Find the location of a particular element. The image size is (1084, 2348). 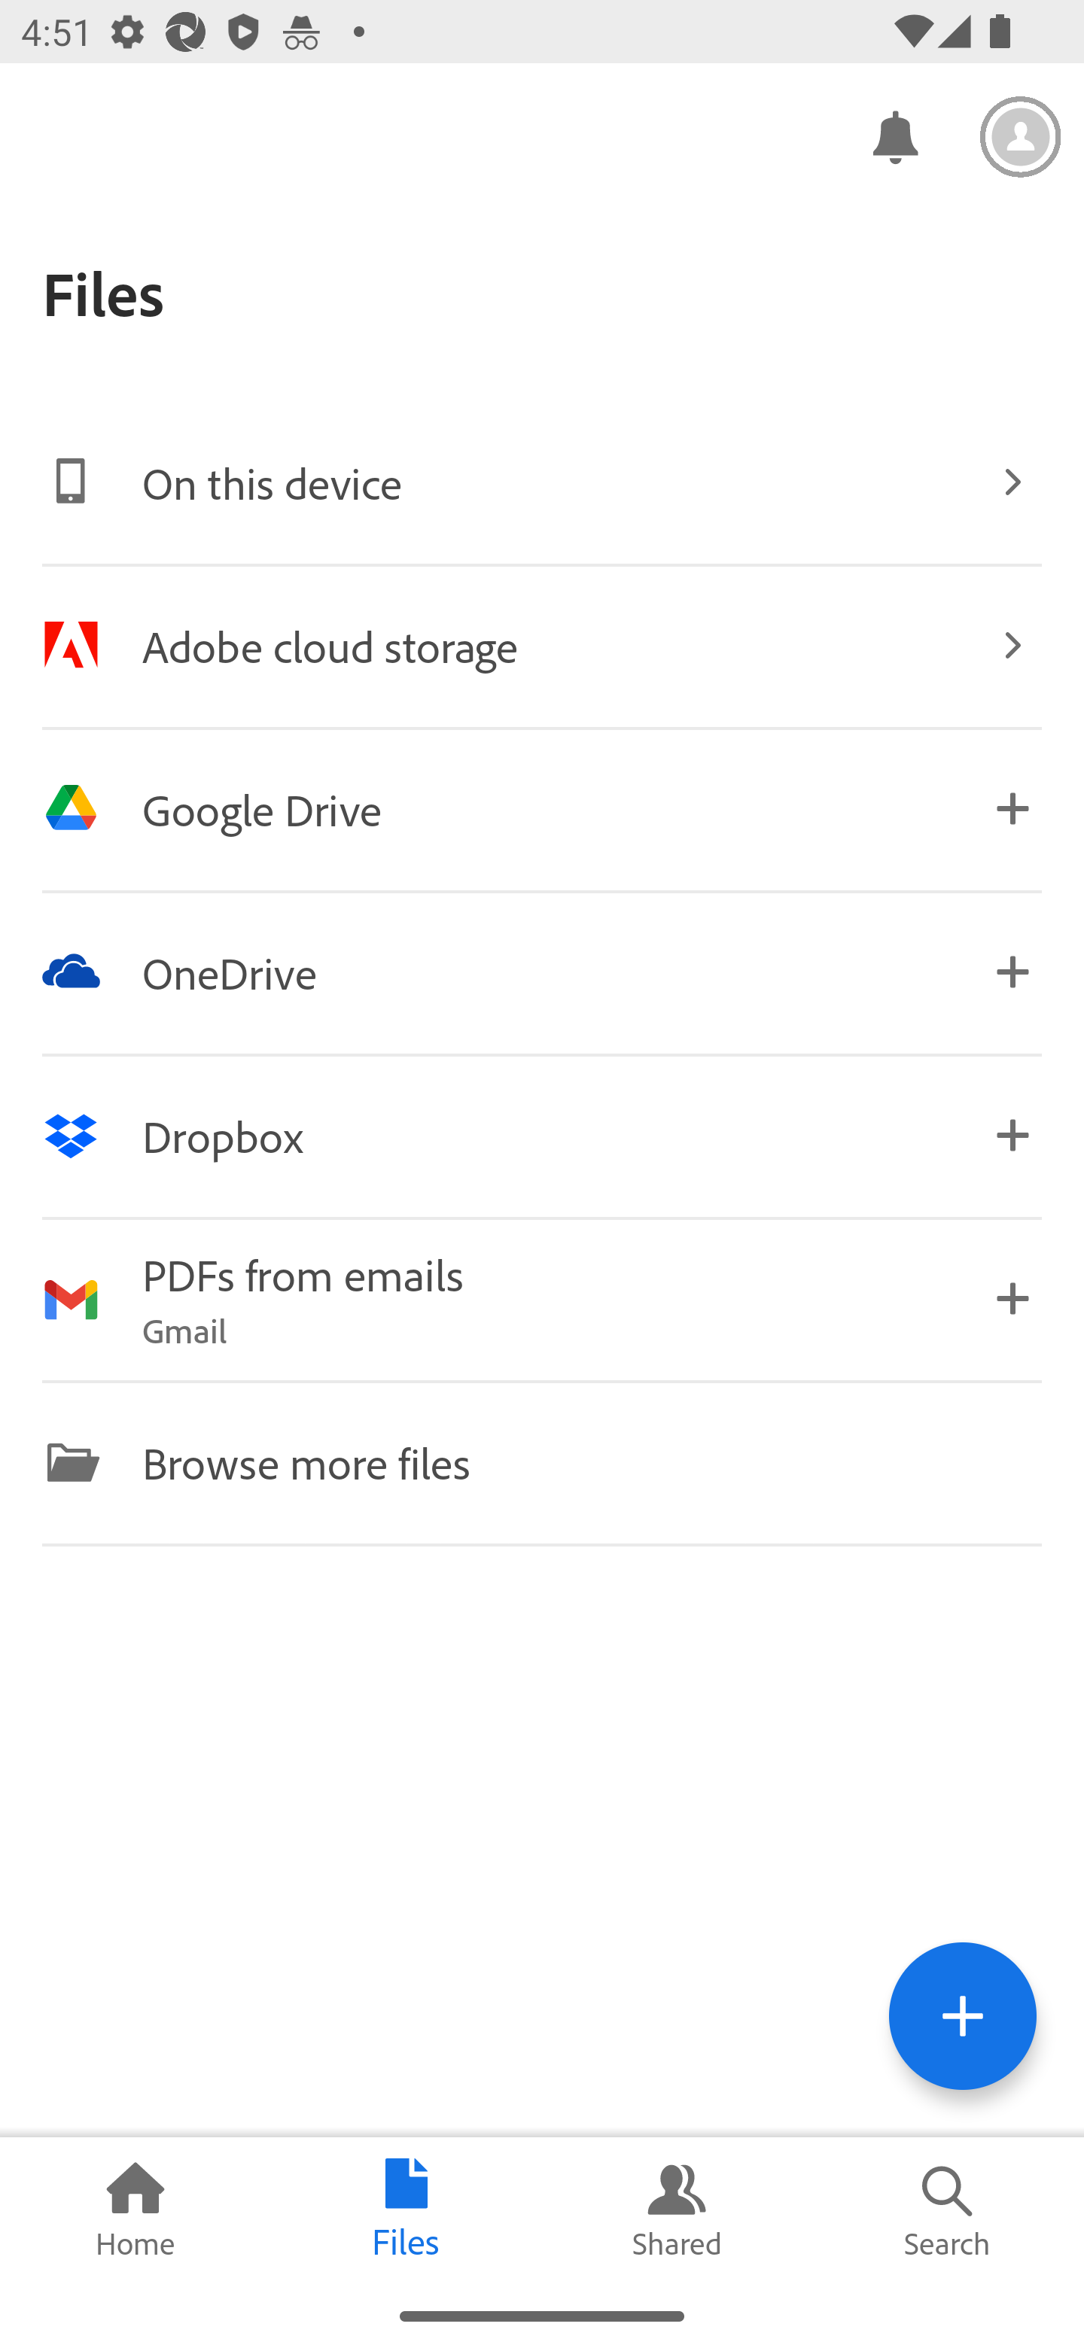

Search is located at coordinates (948, 2210).